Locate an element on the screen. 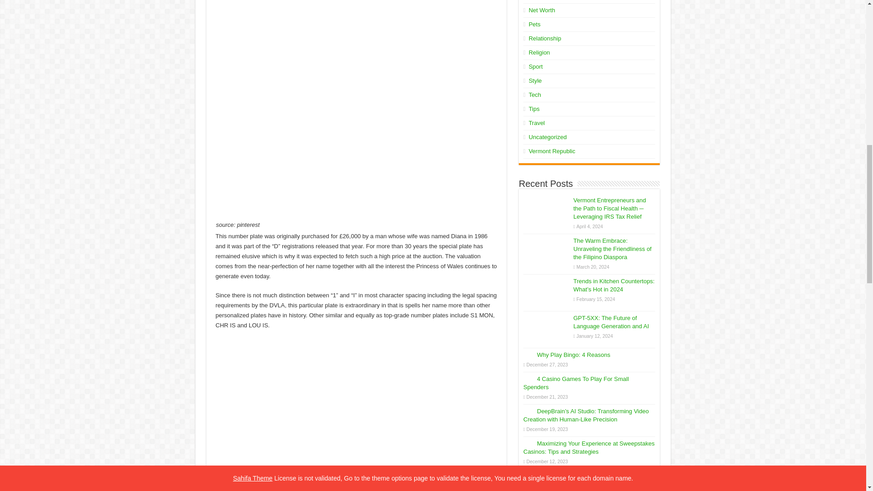 The width and height of the screenshot is (873, 491). Scroll To Top is located at coordinates (852, 36).